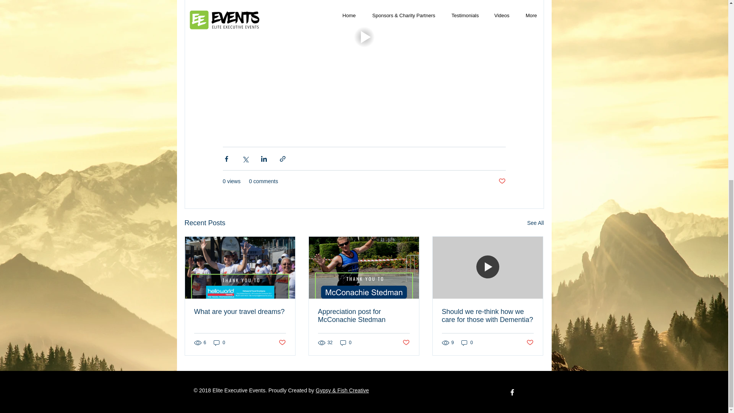 The width and height of the screenshot is (734, 413). What do you see at coordinates (281, 343) in the screenshot?
I see `Post not marked as liked` at bounding box center [281, 343].